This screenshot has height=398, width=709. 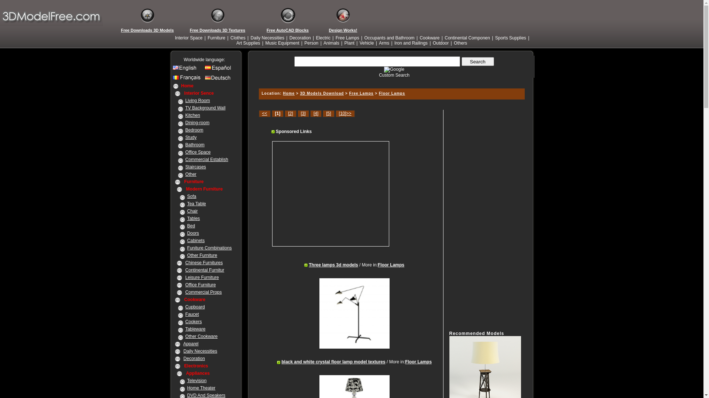 What do you see at coordinates (193, 115) in the screenshot?
I see `Kitchen` at bounding box center [193, 115].